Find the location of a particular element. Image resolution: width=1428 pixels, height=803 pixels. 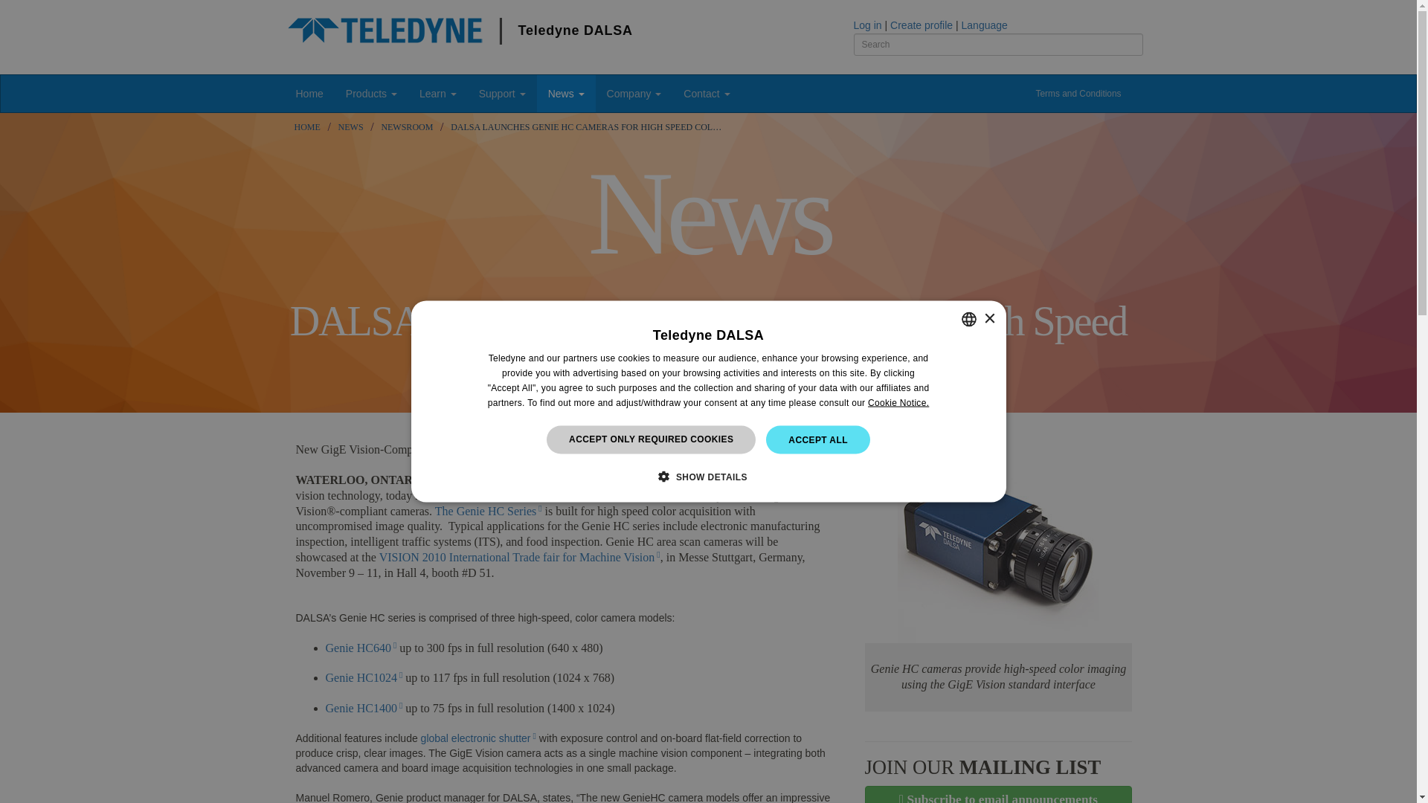

Products is located at coordinates (371, 94).